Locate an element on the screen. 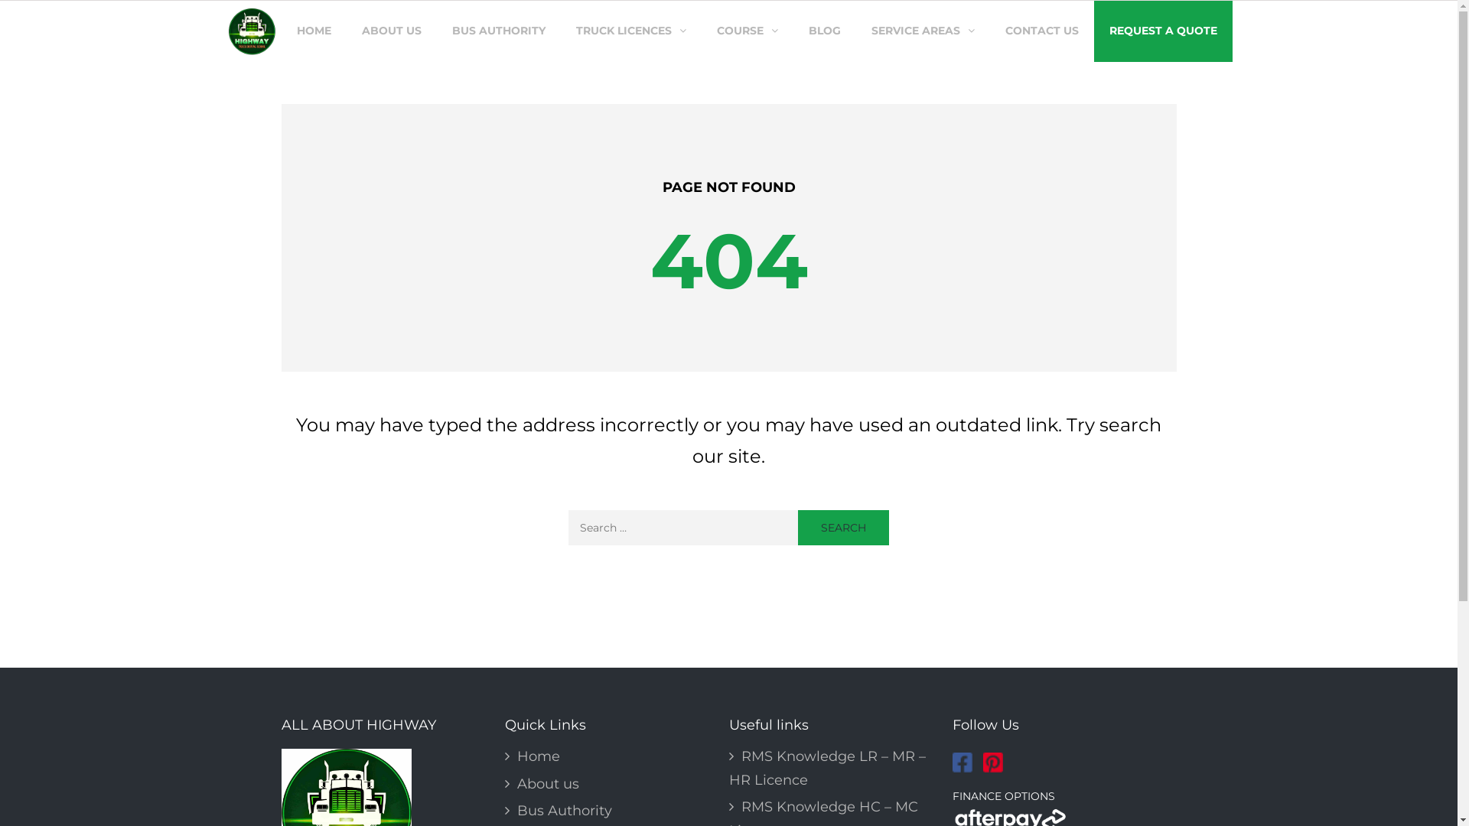 This screenshot has height=826, width=1469. SERVICE AREAS is located at coordinates (923, 31).